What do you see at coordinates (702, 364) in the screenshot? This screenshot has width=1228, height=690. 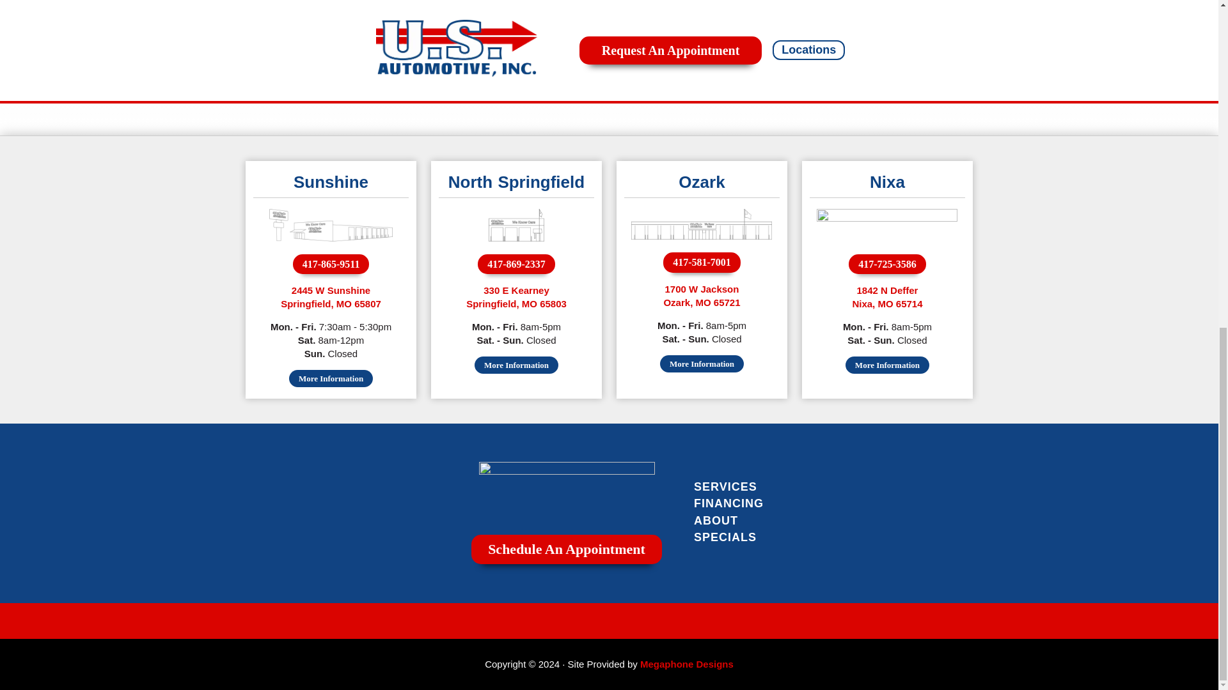 I see `More Information` at bounding box center [702, 364].